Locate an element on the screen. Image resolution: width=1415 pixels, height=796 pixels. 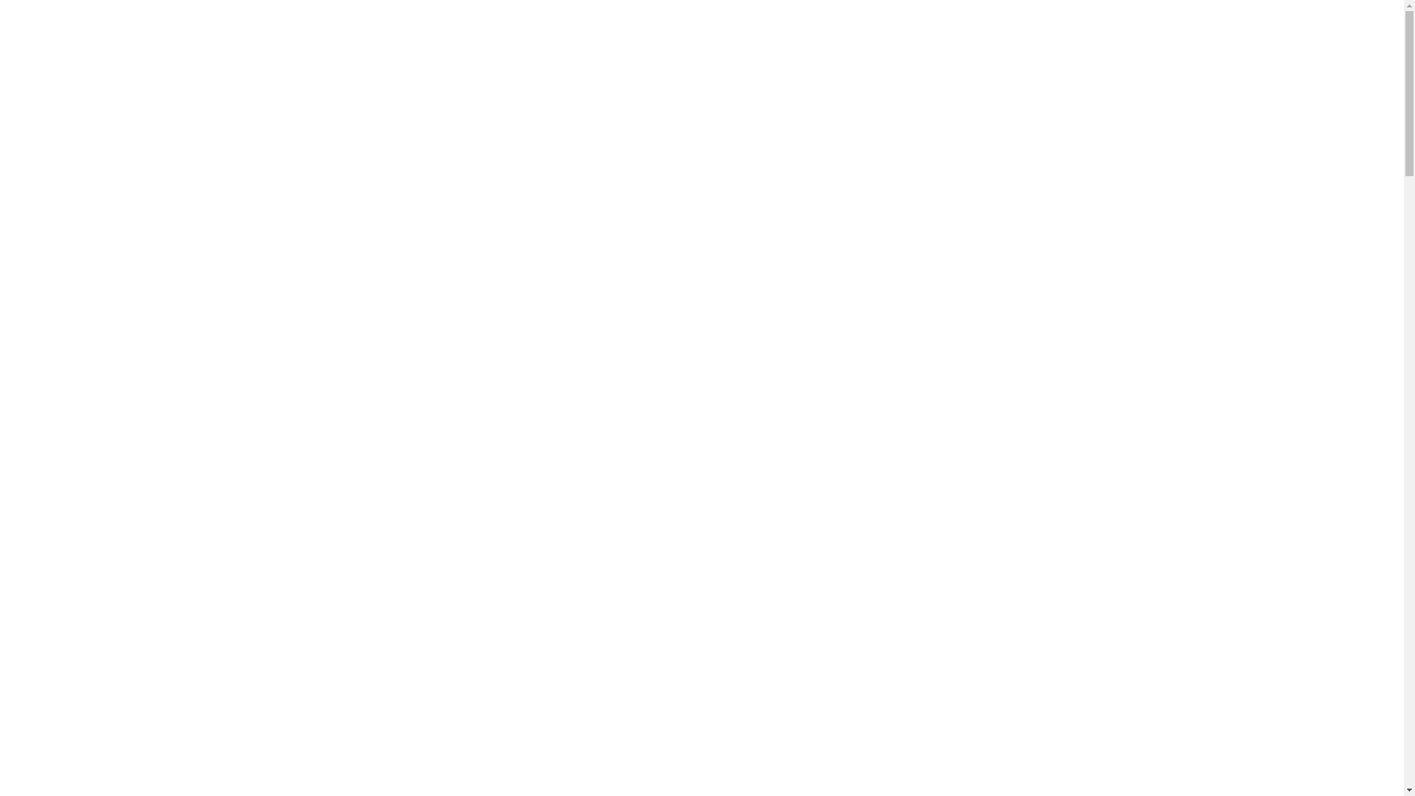
Connectivity Services is located at coordinates (146, 369).